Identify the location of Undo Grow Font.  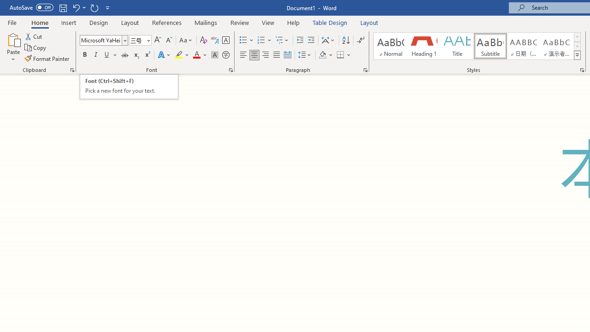
(78, 7).